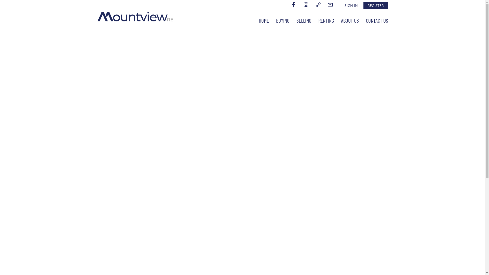 This screenshot has width=489, height=275. What do you see at coordinates (283, 21) in the screenshot?
I see `BUYING` at bounding box center [283, 21].